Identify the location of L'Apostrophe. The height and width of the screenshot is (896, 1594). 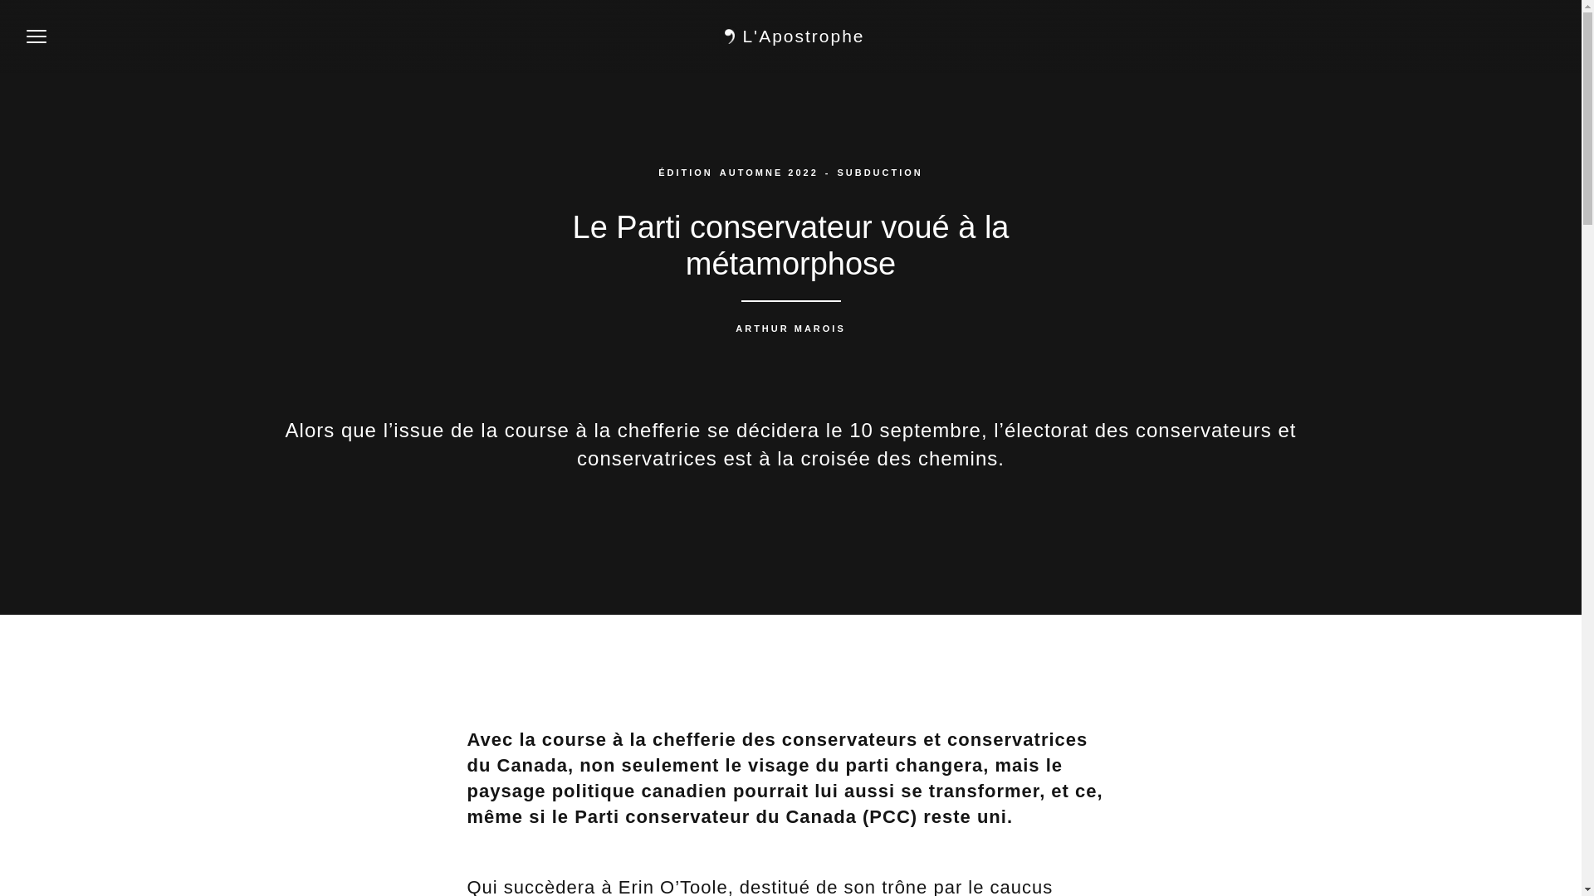
(790, 37).